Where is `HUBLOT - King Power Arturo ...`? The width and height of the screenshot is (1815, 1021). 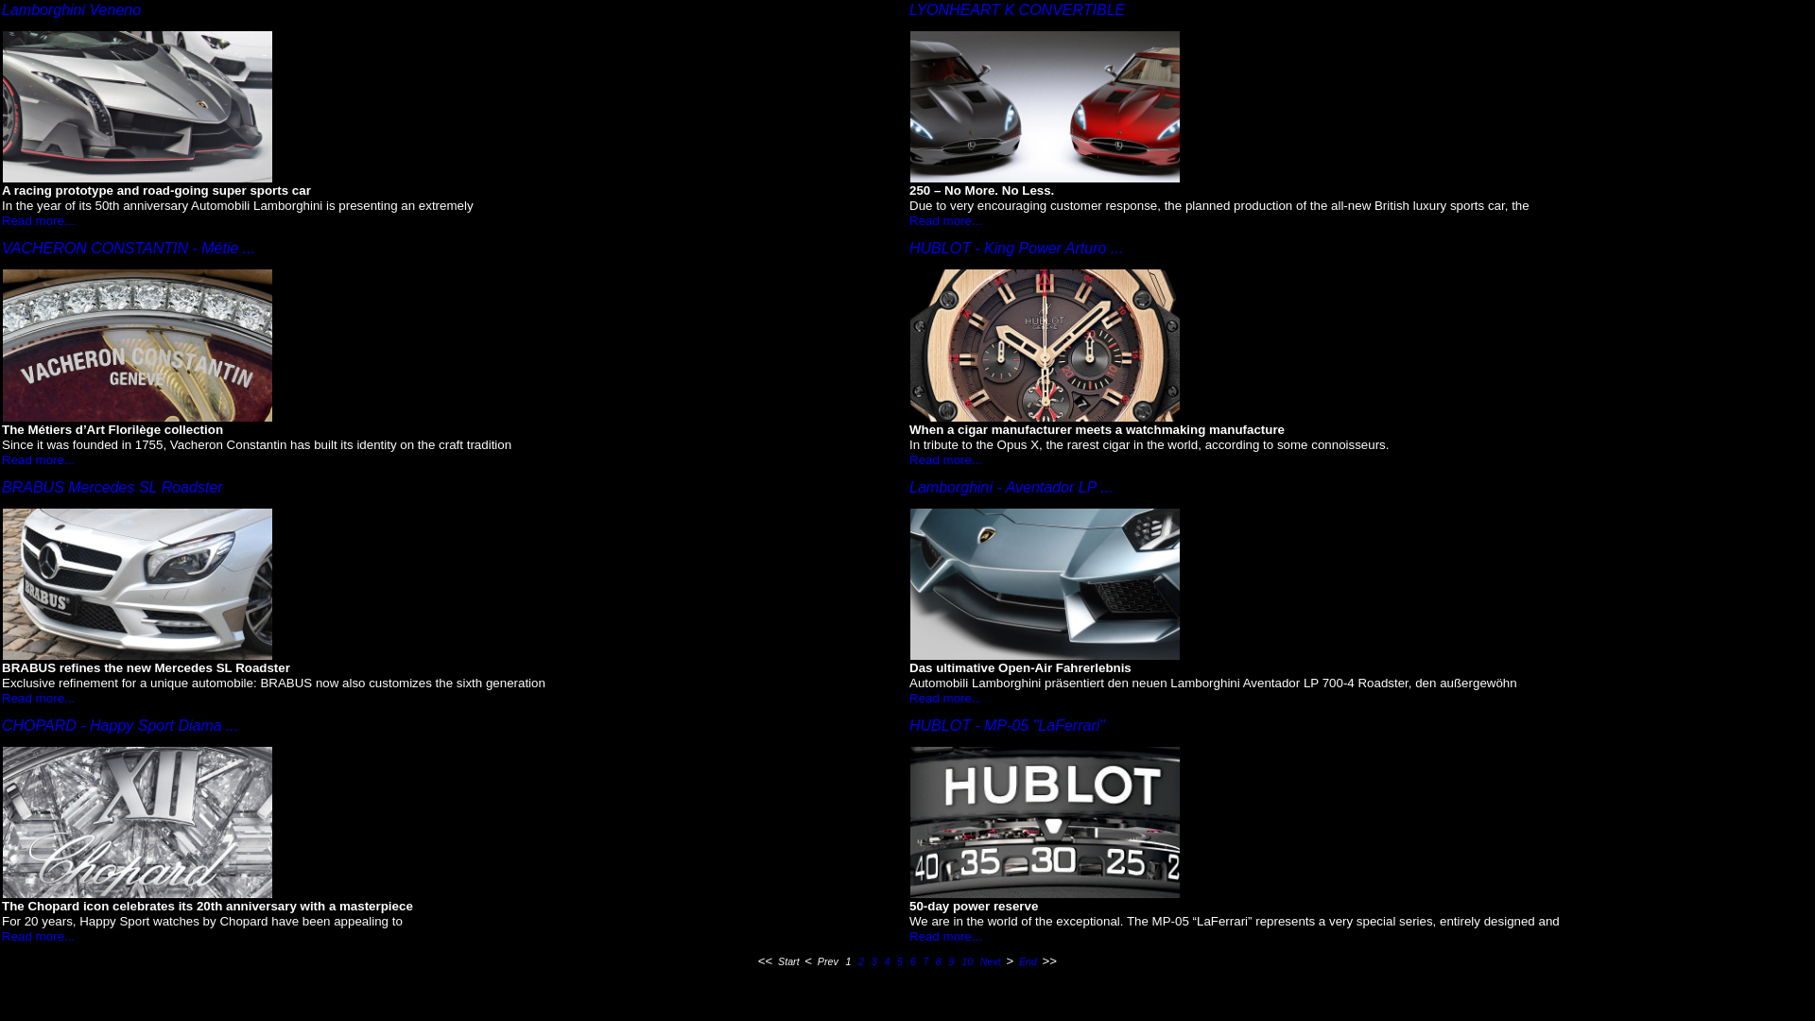
HUBLOT - King Power Arturo ... is located at coordinates (1016, 248).